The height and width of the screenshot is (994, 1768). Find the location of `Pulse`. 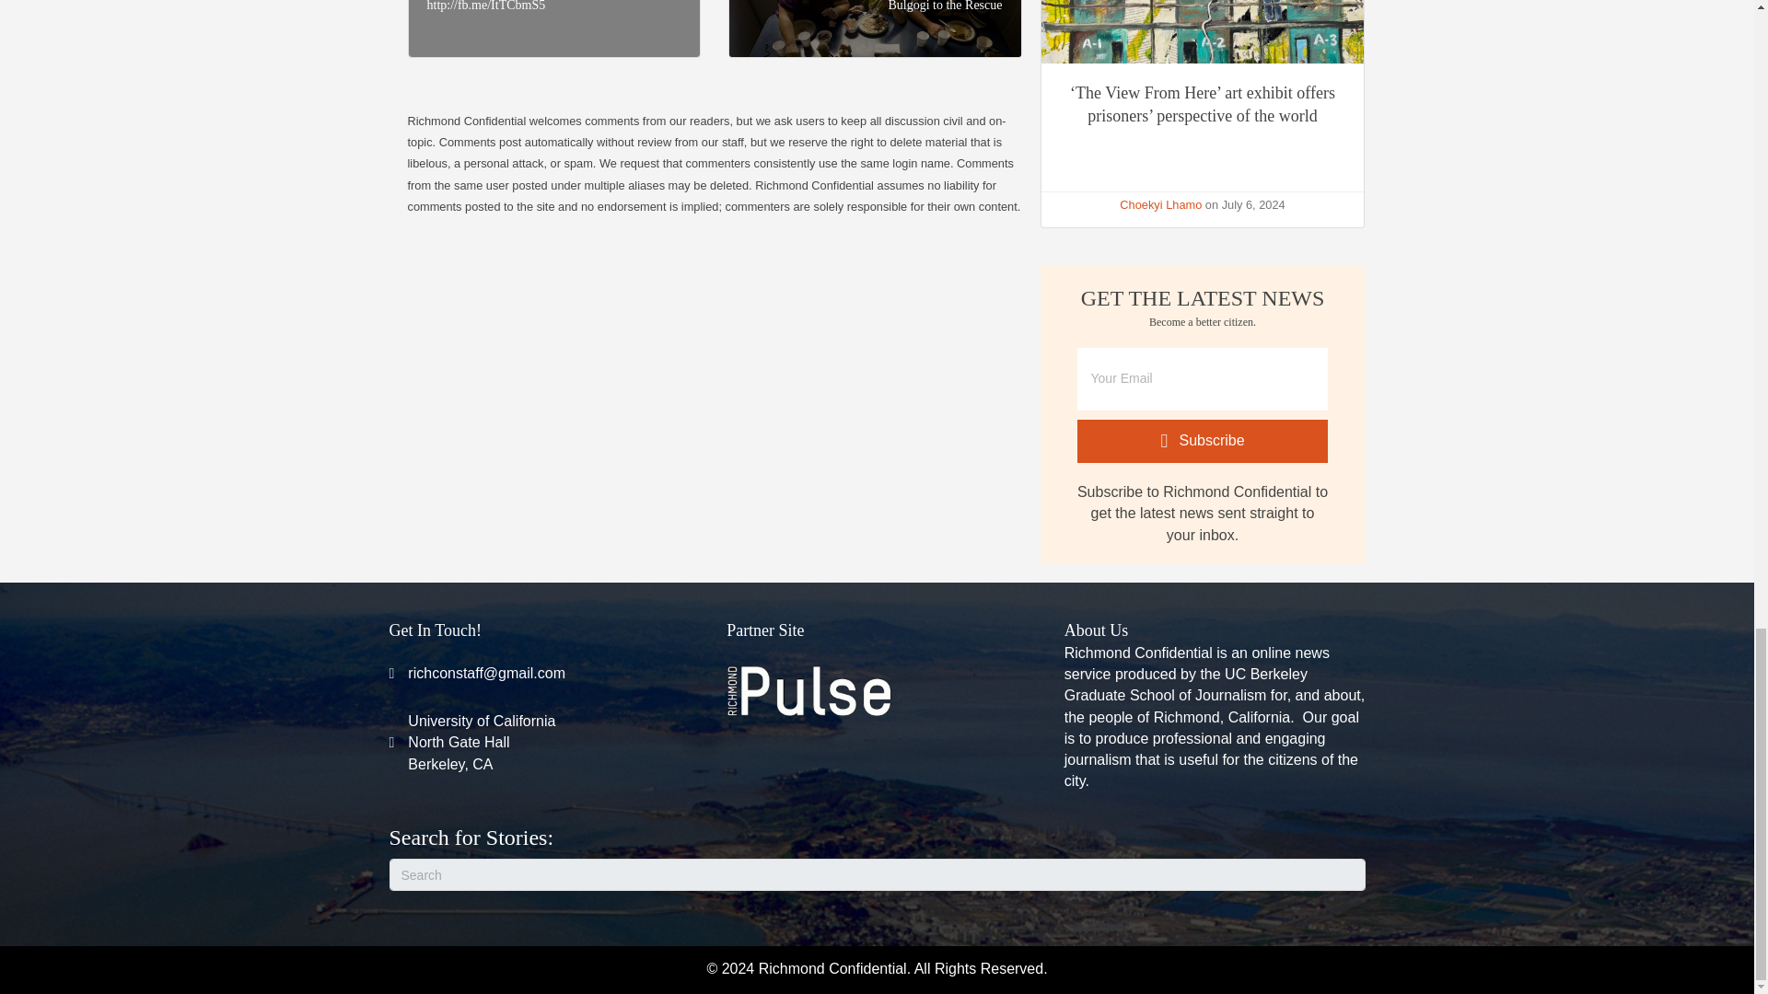

Pulse is located at coordinates (877, 874).